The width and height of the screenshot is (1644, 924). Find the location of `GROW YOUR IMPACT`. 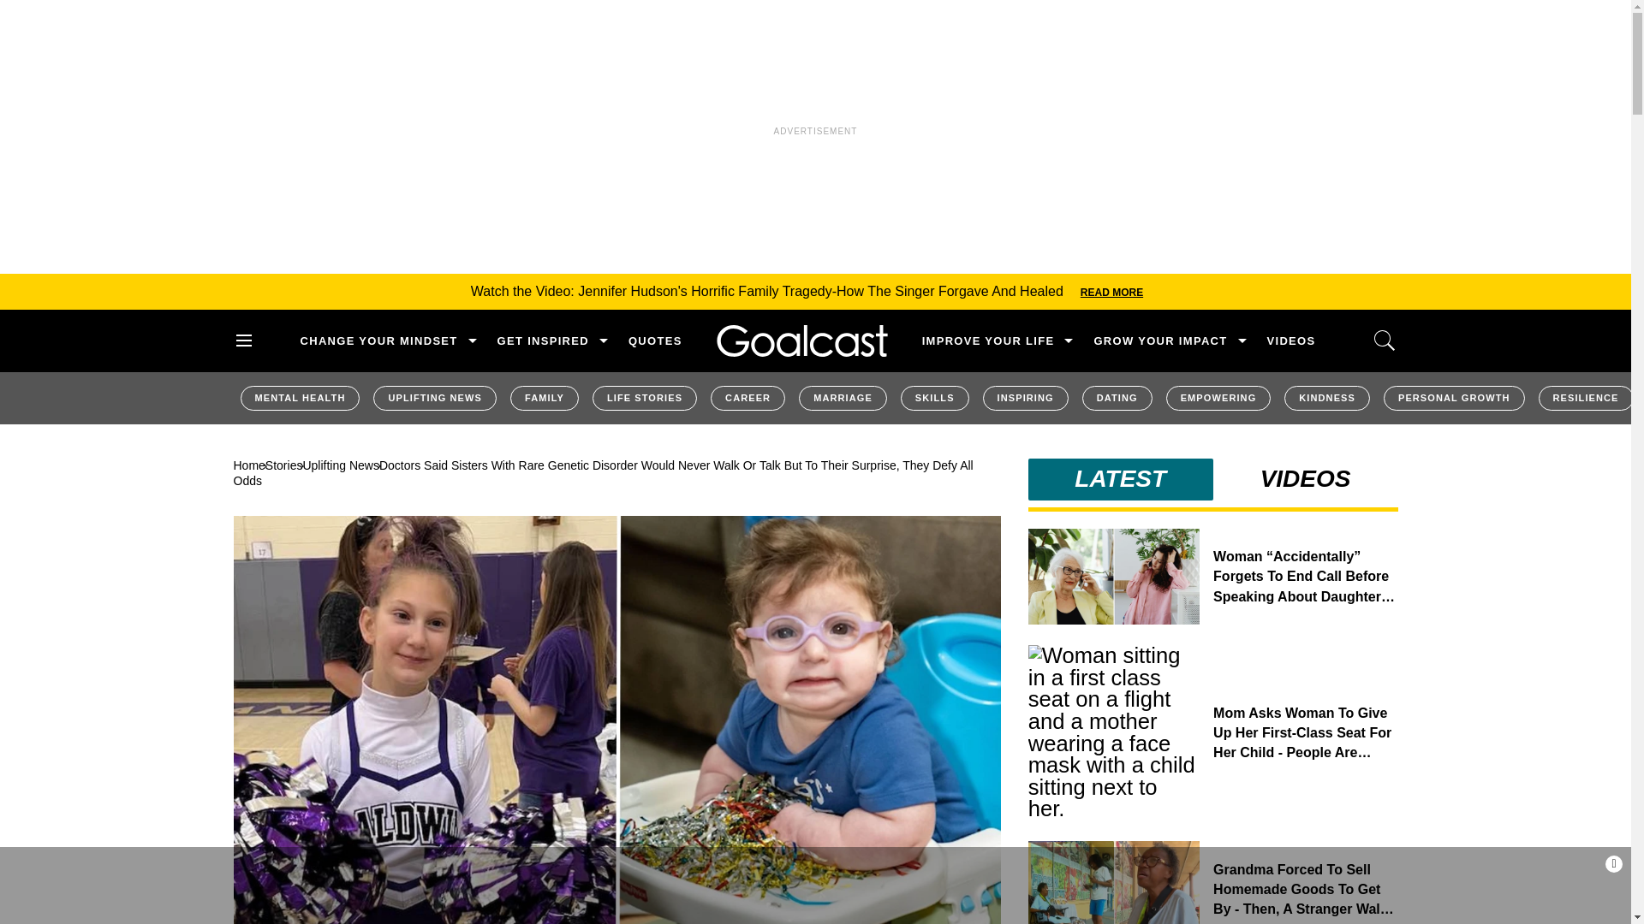

GROW YOUR IMPACT is located at coordinates (1159, 341).